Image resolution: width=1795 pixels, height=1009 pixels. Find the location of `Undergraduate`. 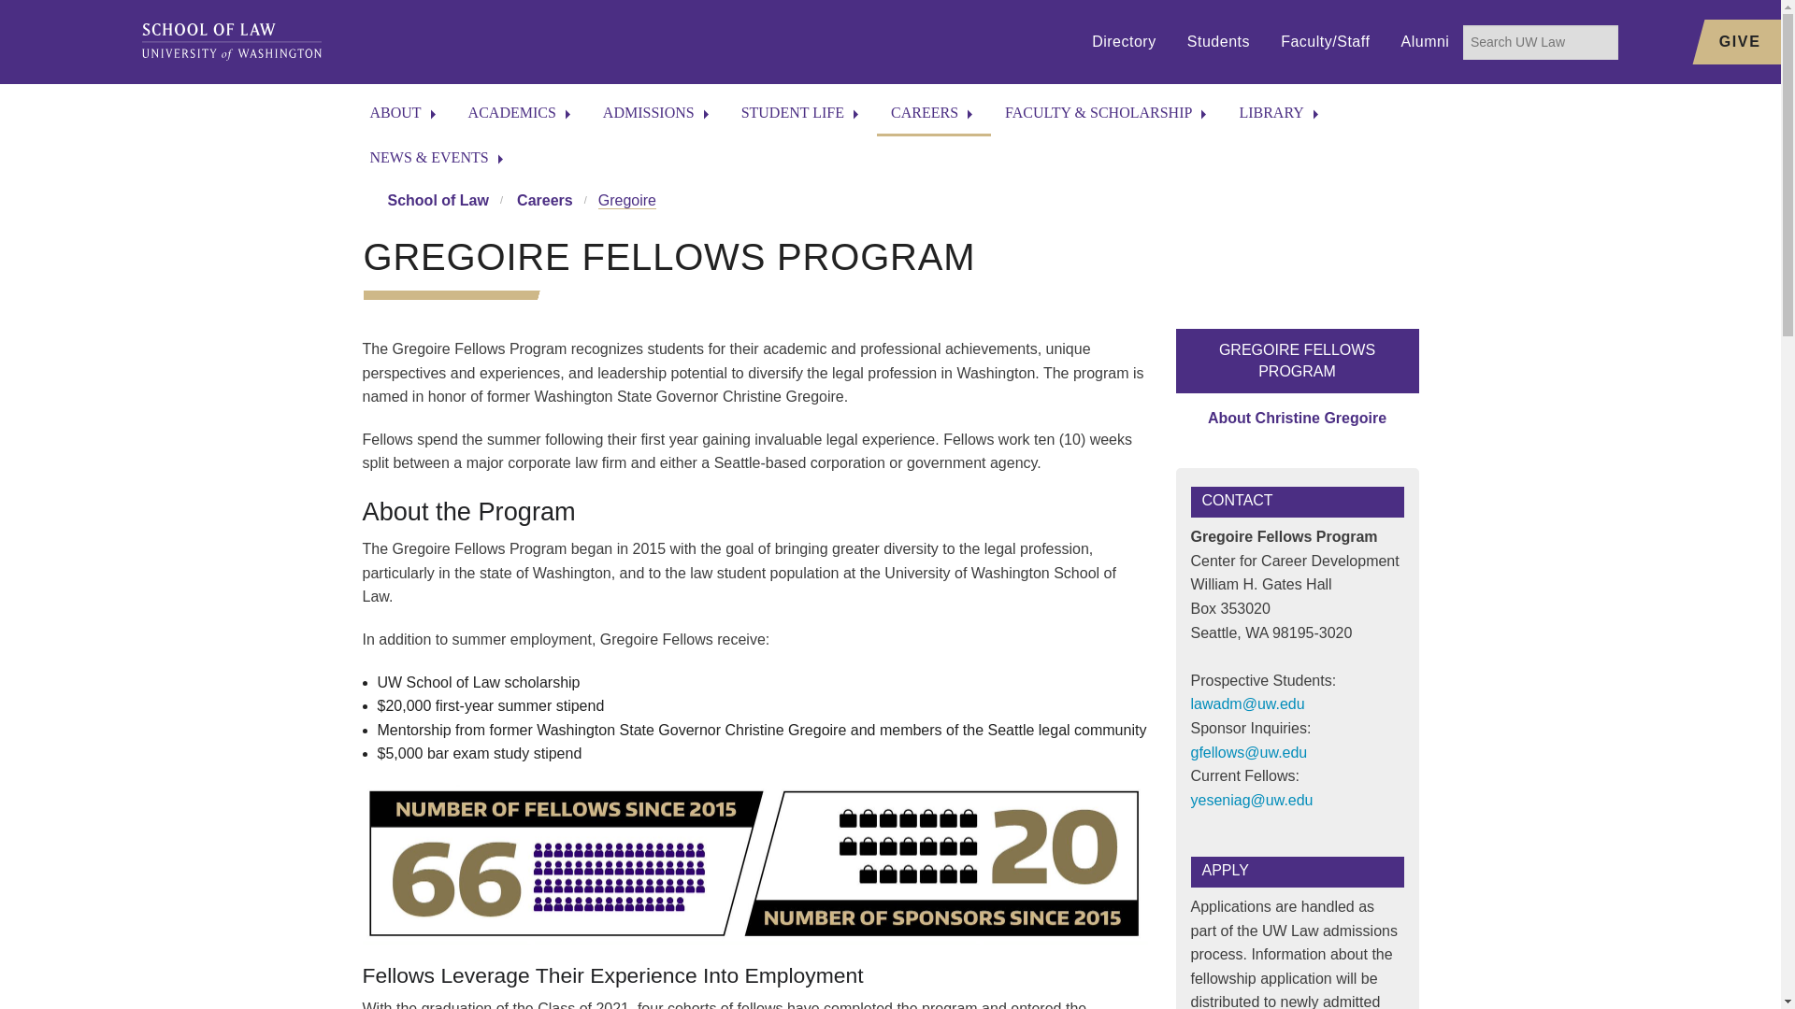

Undergraduate is located at coordinates (522, 422).